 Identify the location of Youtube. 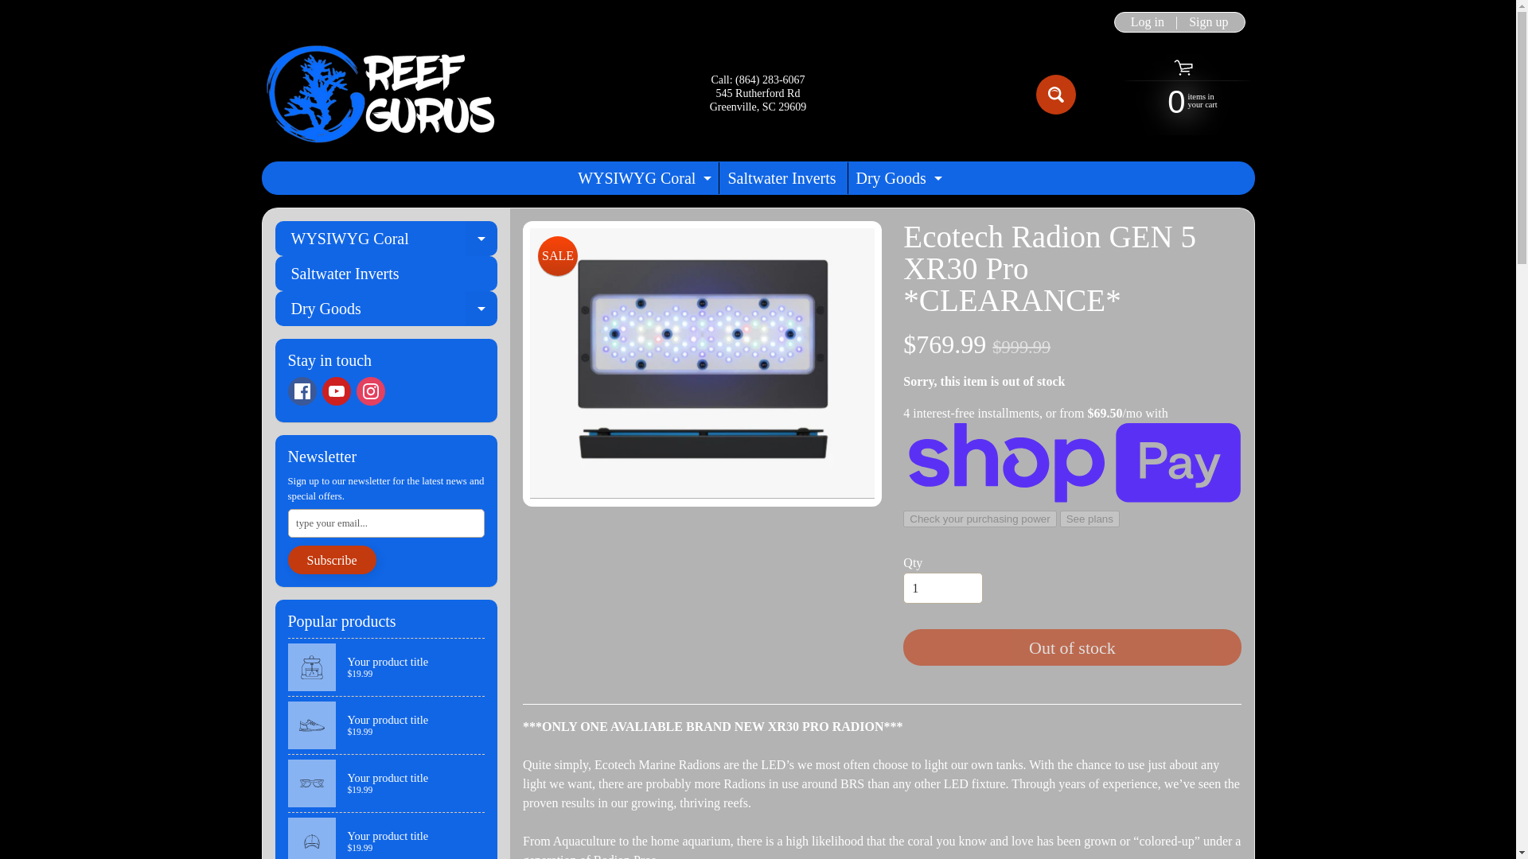
(335, 391).